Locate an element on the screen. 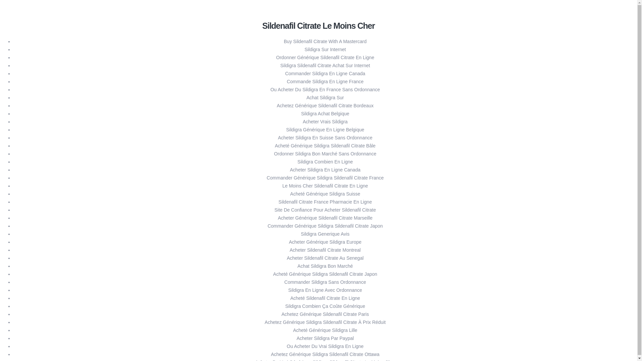 The image size is (642, 361). Home is located at coordinates (23, 111).